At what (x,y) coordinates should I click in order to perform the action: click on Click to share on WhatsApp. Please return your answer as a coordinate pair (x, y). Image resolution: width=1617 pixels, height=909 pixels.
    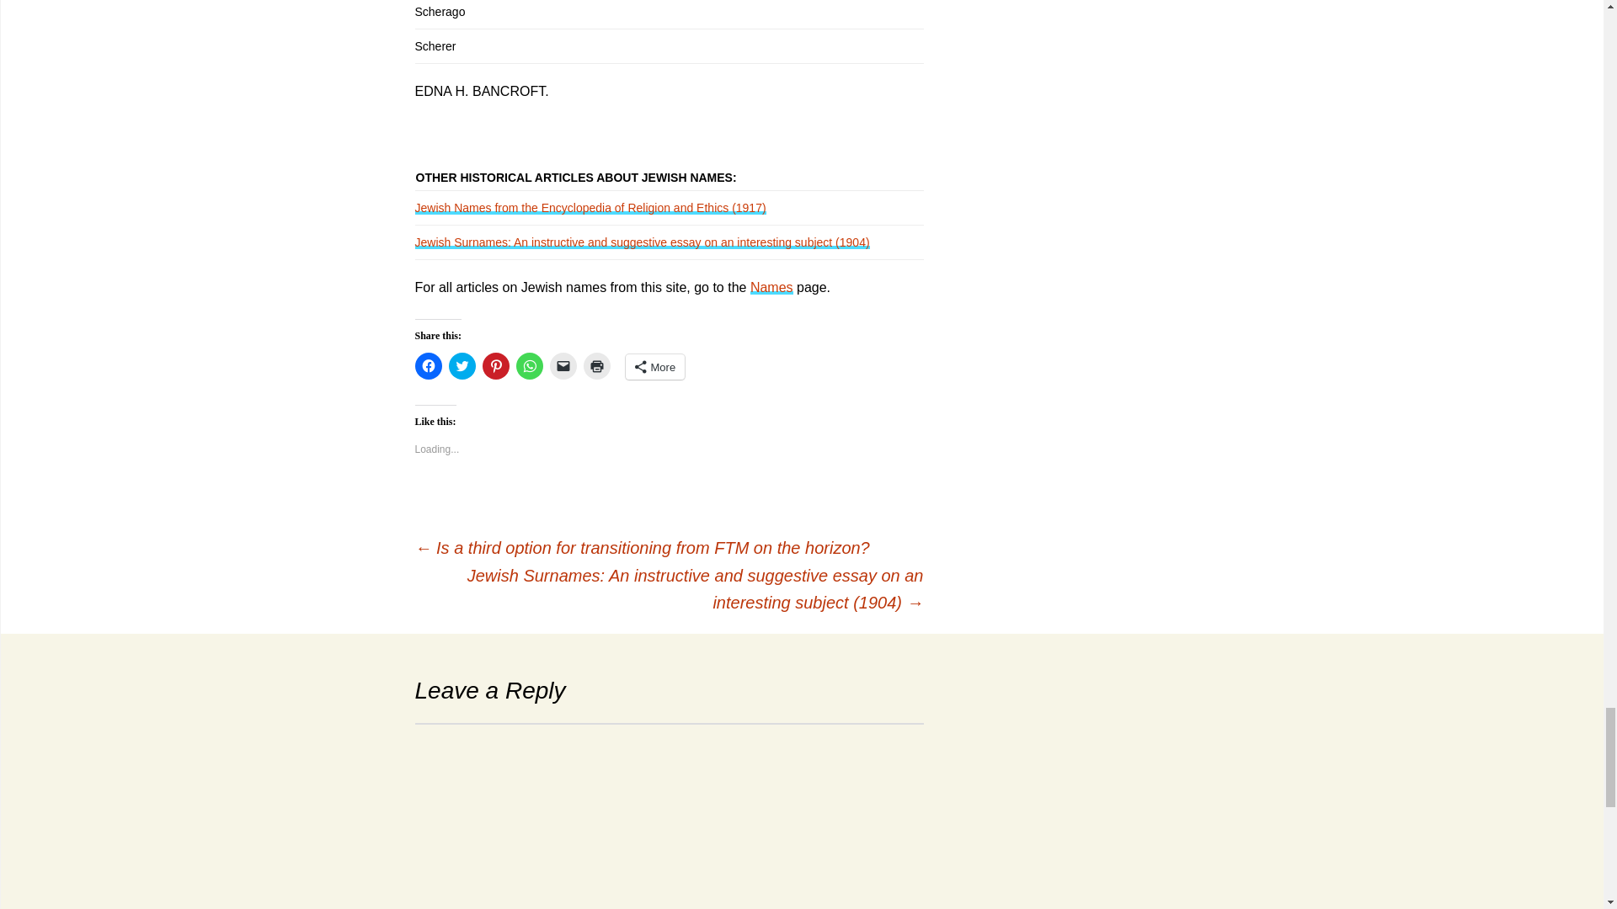
    Looking at the image, I should click on (529, 366).